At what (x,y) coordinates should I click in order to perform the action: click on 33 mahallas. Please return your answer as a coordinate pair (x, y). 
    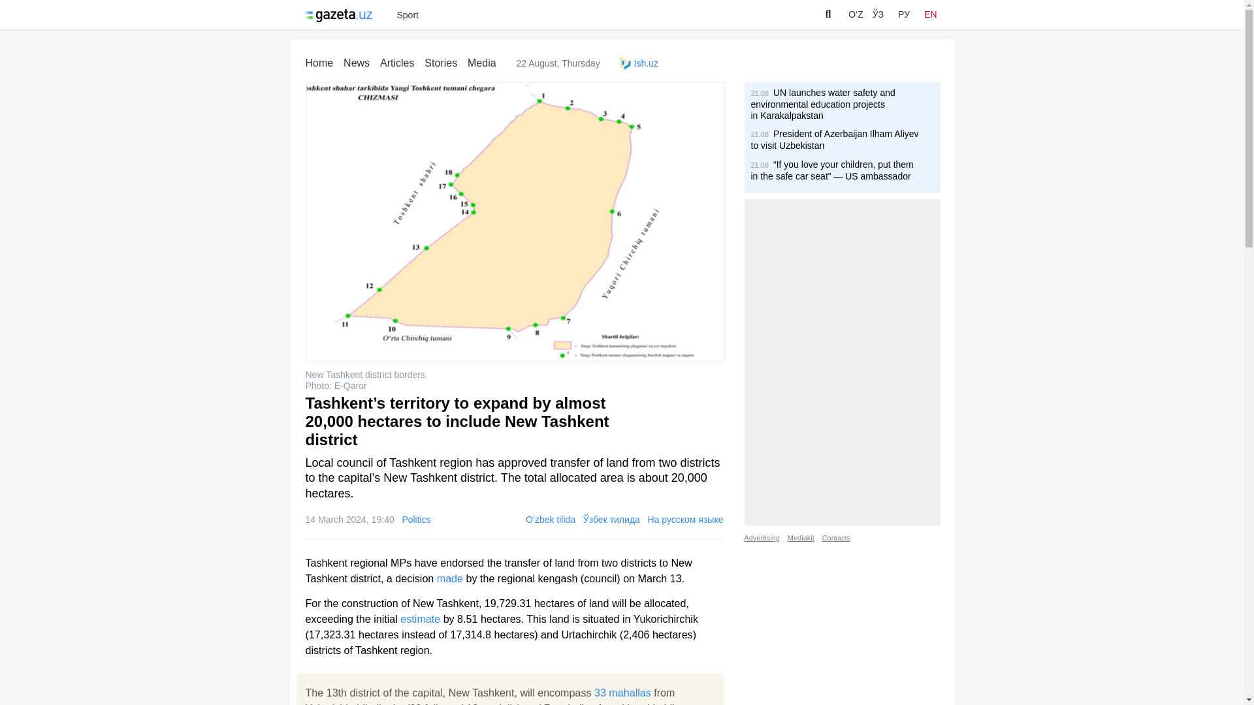
    Looking at the image, I should click on (622, 692).